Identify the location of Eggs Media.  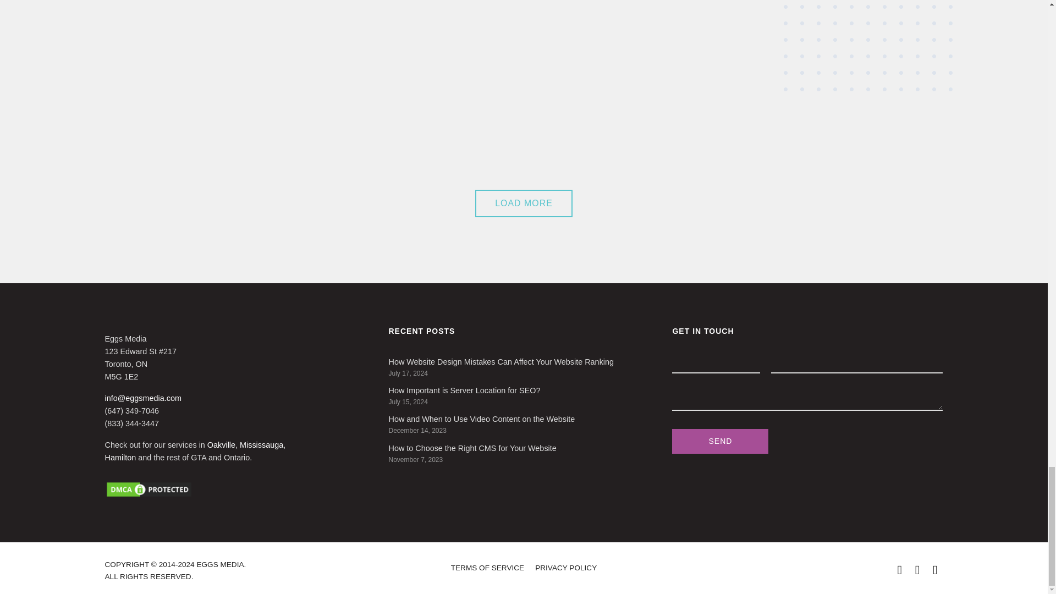
(868, 46).